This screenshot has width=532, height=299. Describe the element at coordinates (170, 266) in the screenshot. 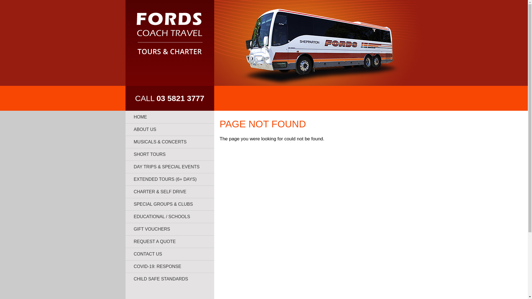

I see `COVID-19: RESPONSE` at that location.